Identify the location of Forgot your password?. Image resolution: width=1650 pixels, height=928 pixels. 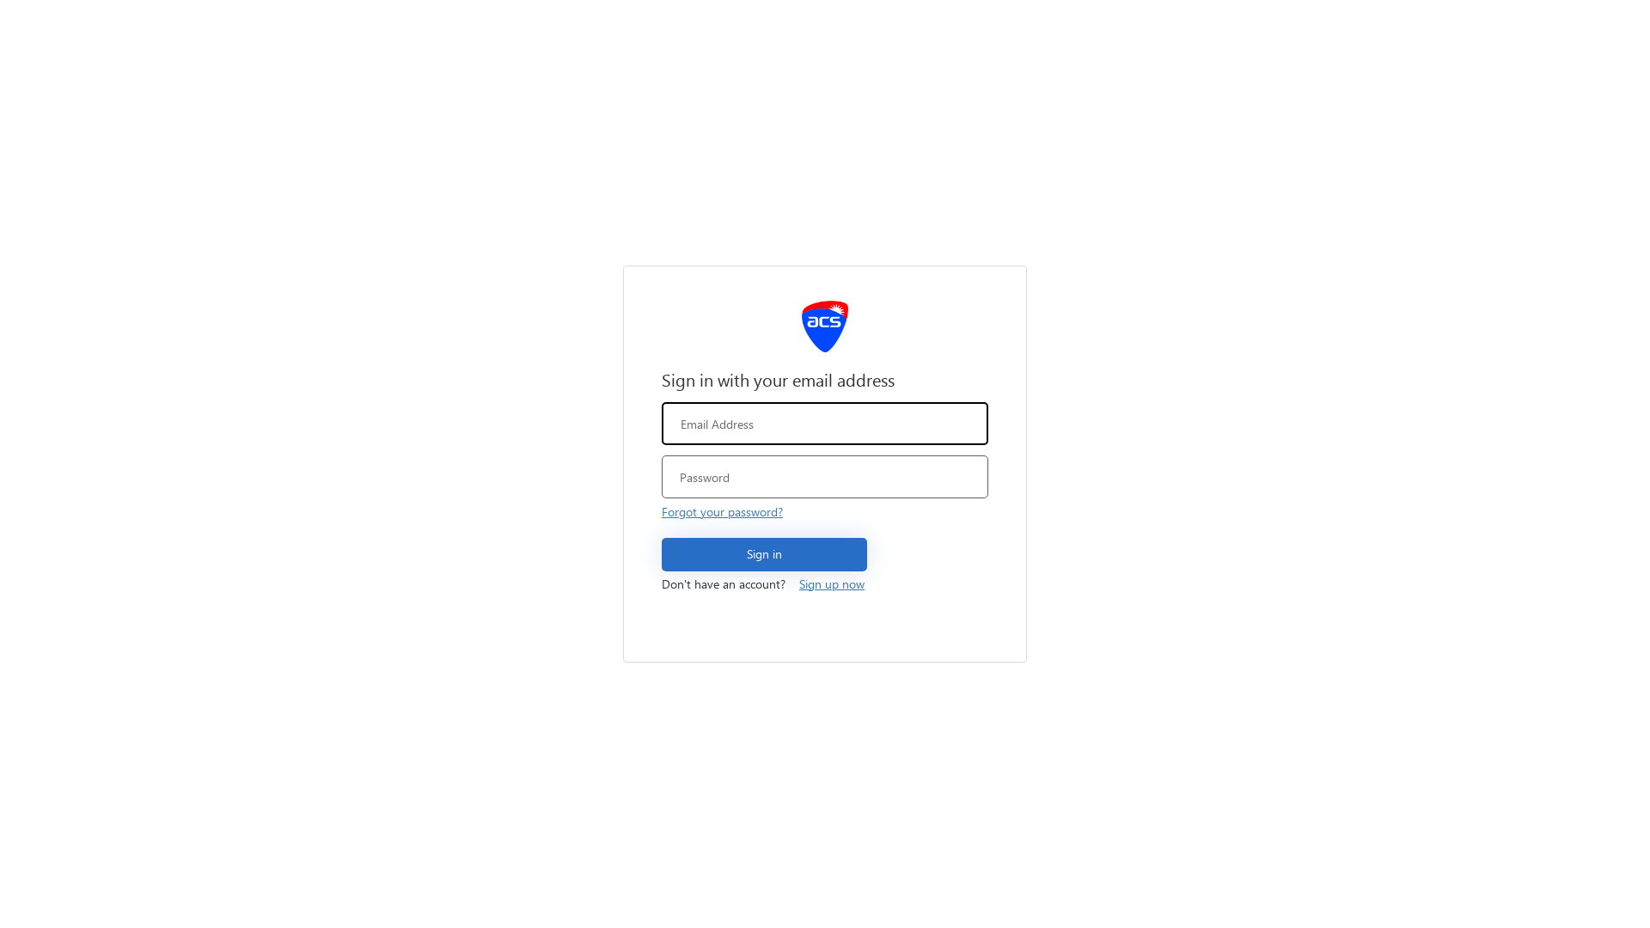
(722, 512).